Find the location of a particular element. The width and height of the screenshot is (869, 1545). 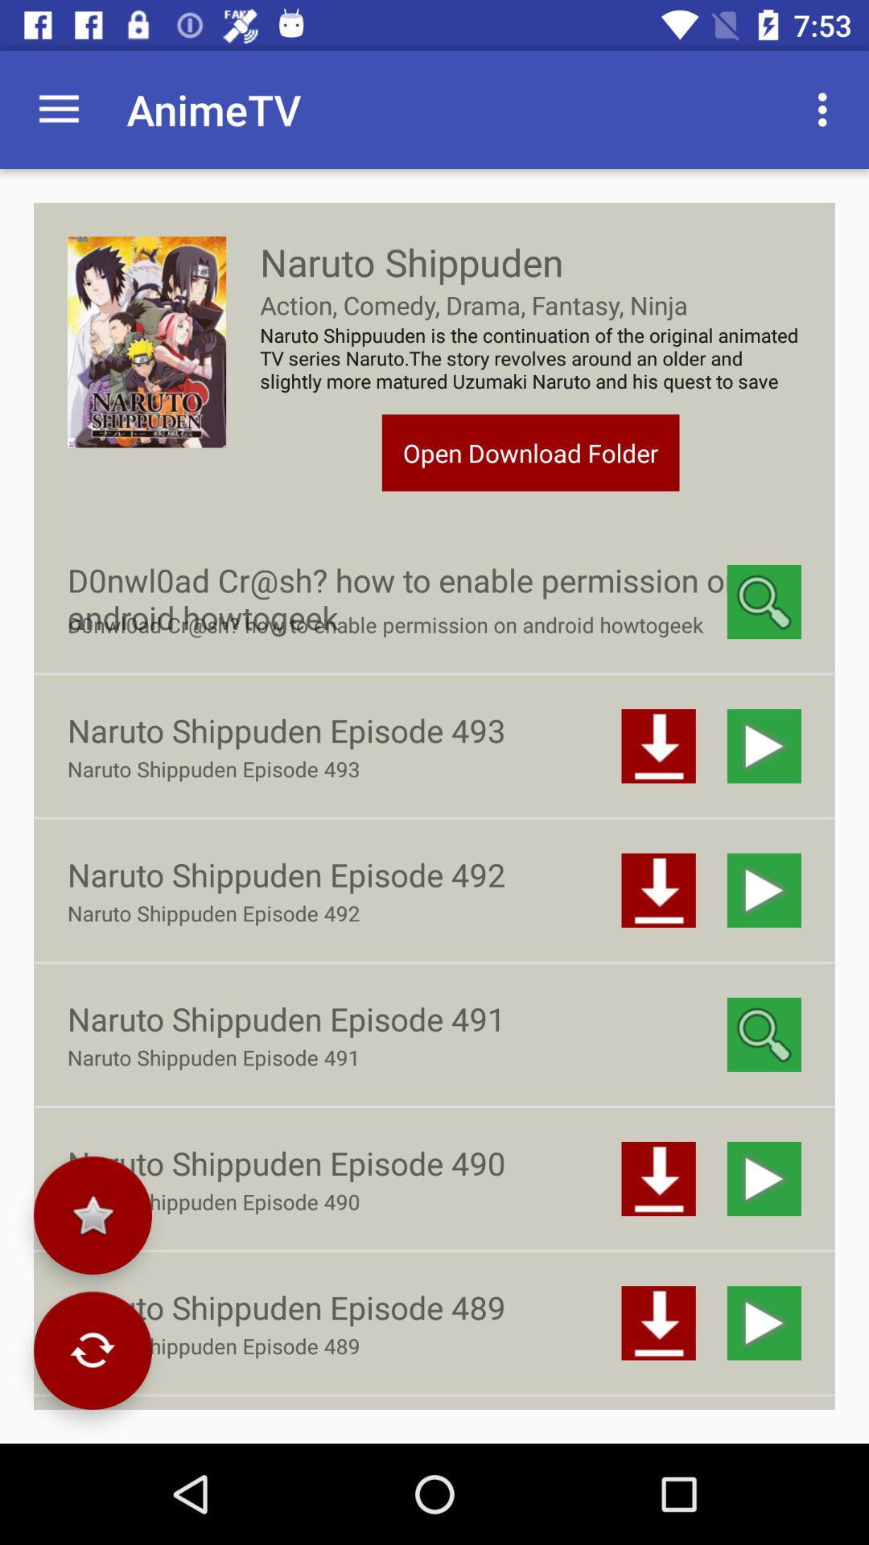

press the app to the right of animetv is located at coordinates (827, 109).